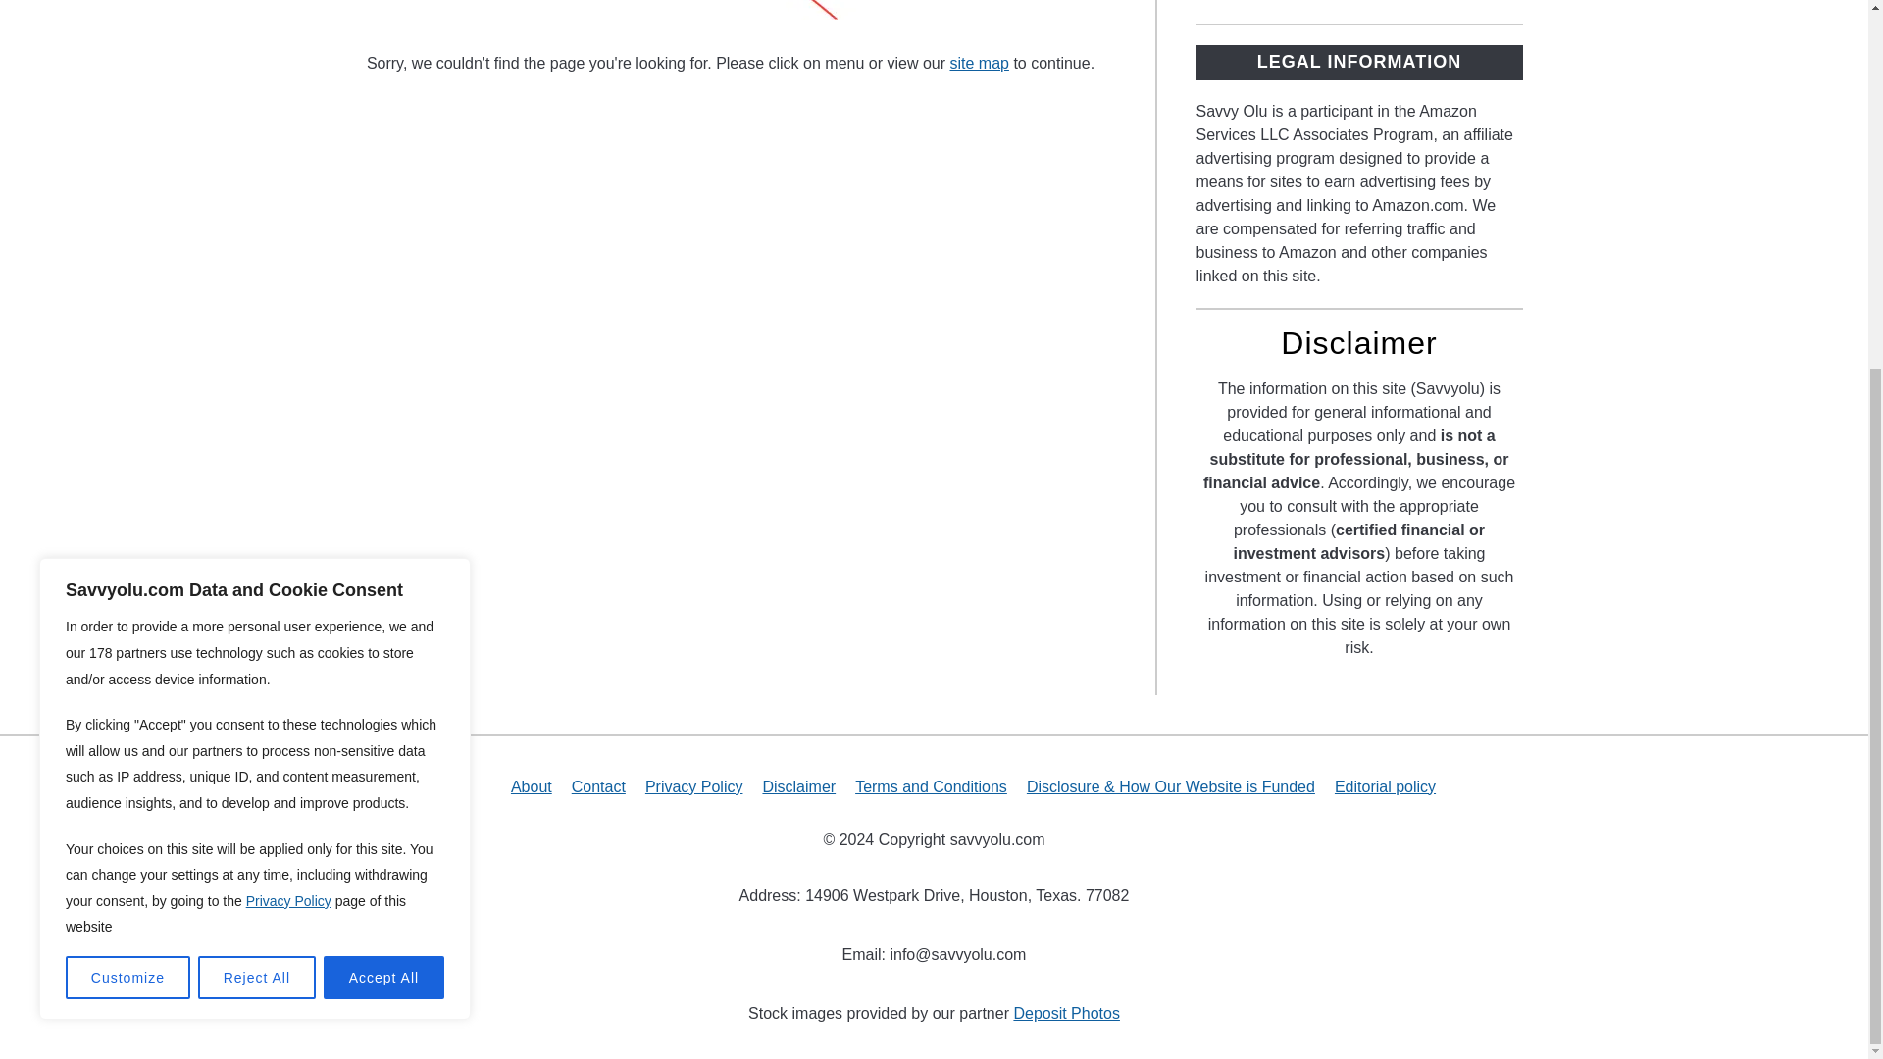  I want to click on Terms and Conditions, so click(931, 786).